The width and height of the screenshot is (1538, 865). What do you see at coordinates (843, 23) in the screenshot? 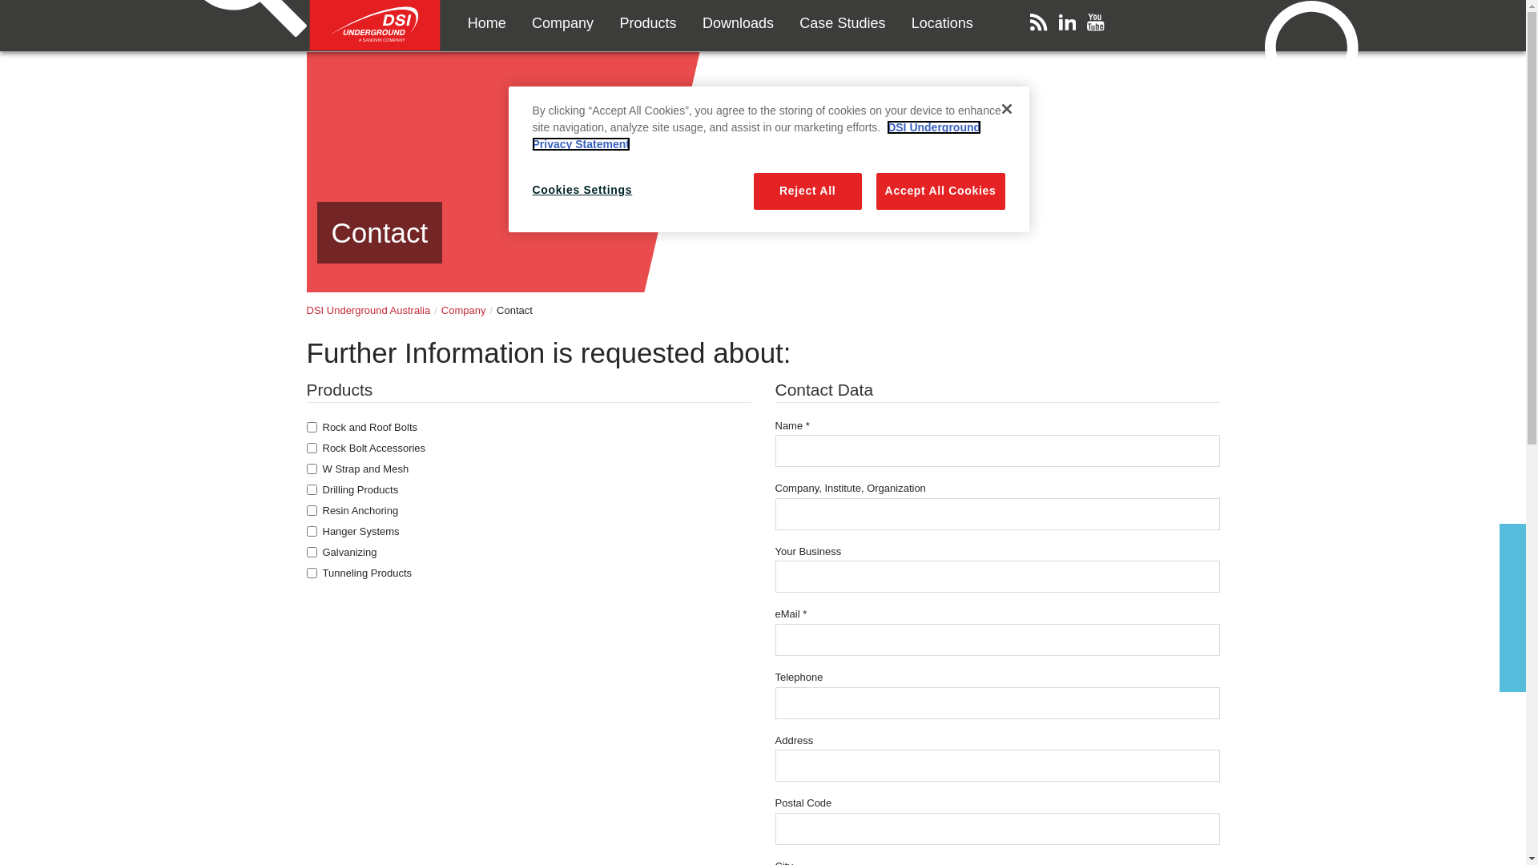
I see `Case Studies` at bounding box center [843, 23].